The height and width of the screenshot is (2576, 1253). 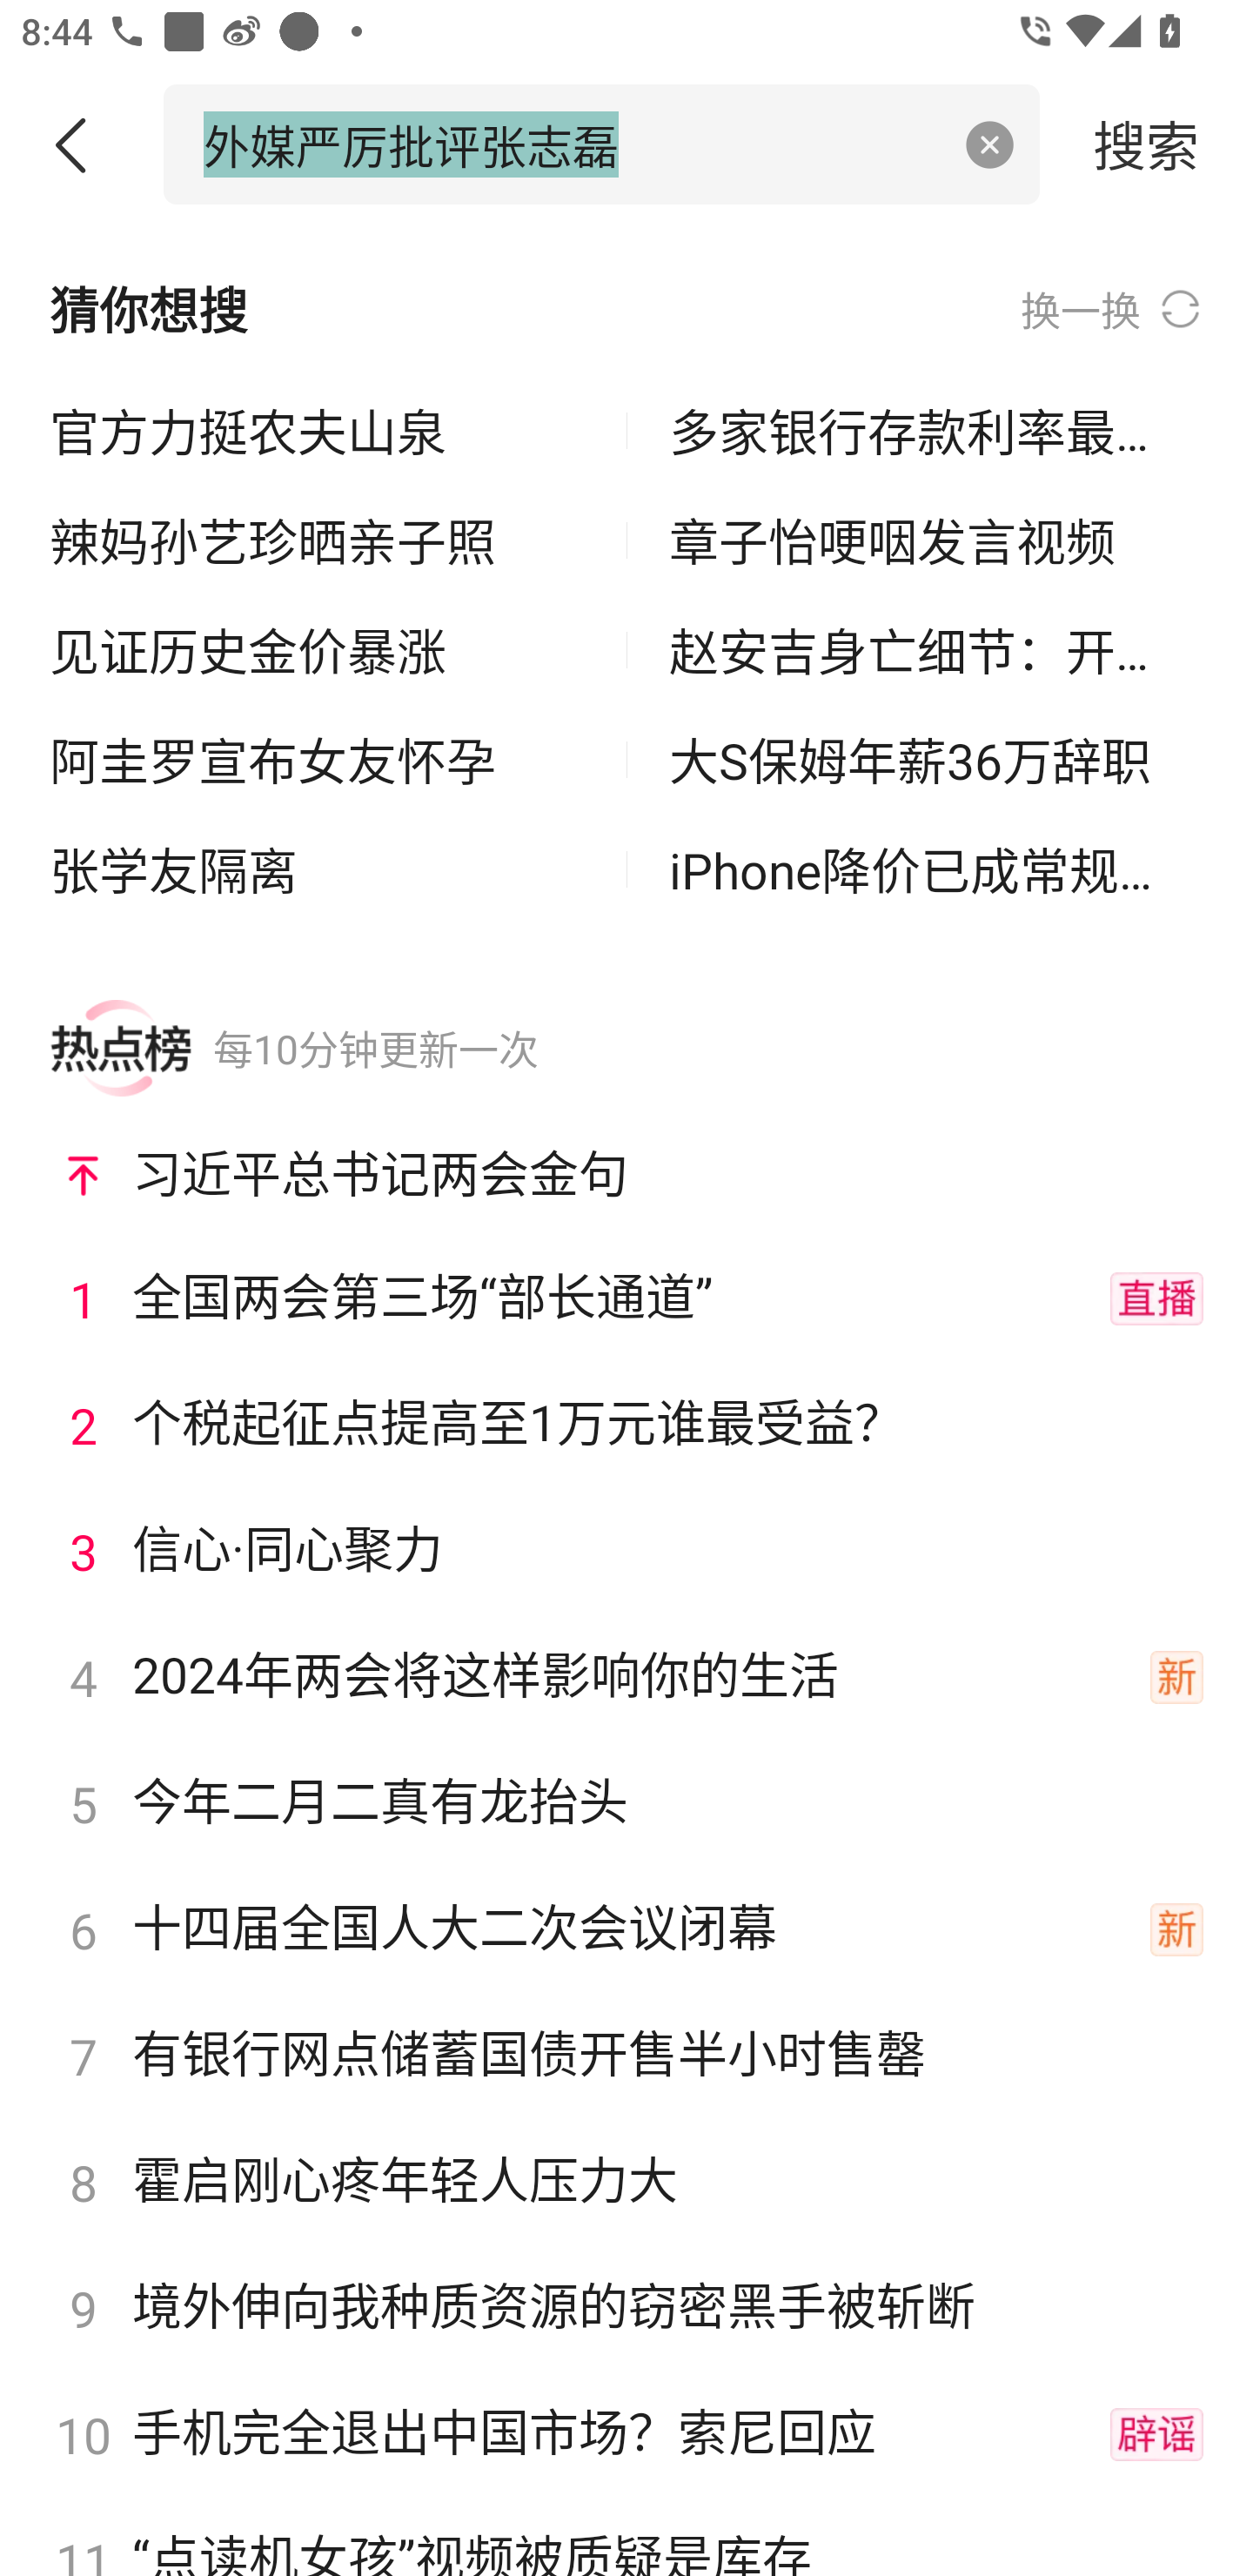 I want to click on 官方力挺农夫山泉, so click(x=317, y=432).